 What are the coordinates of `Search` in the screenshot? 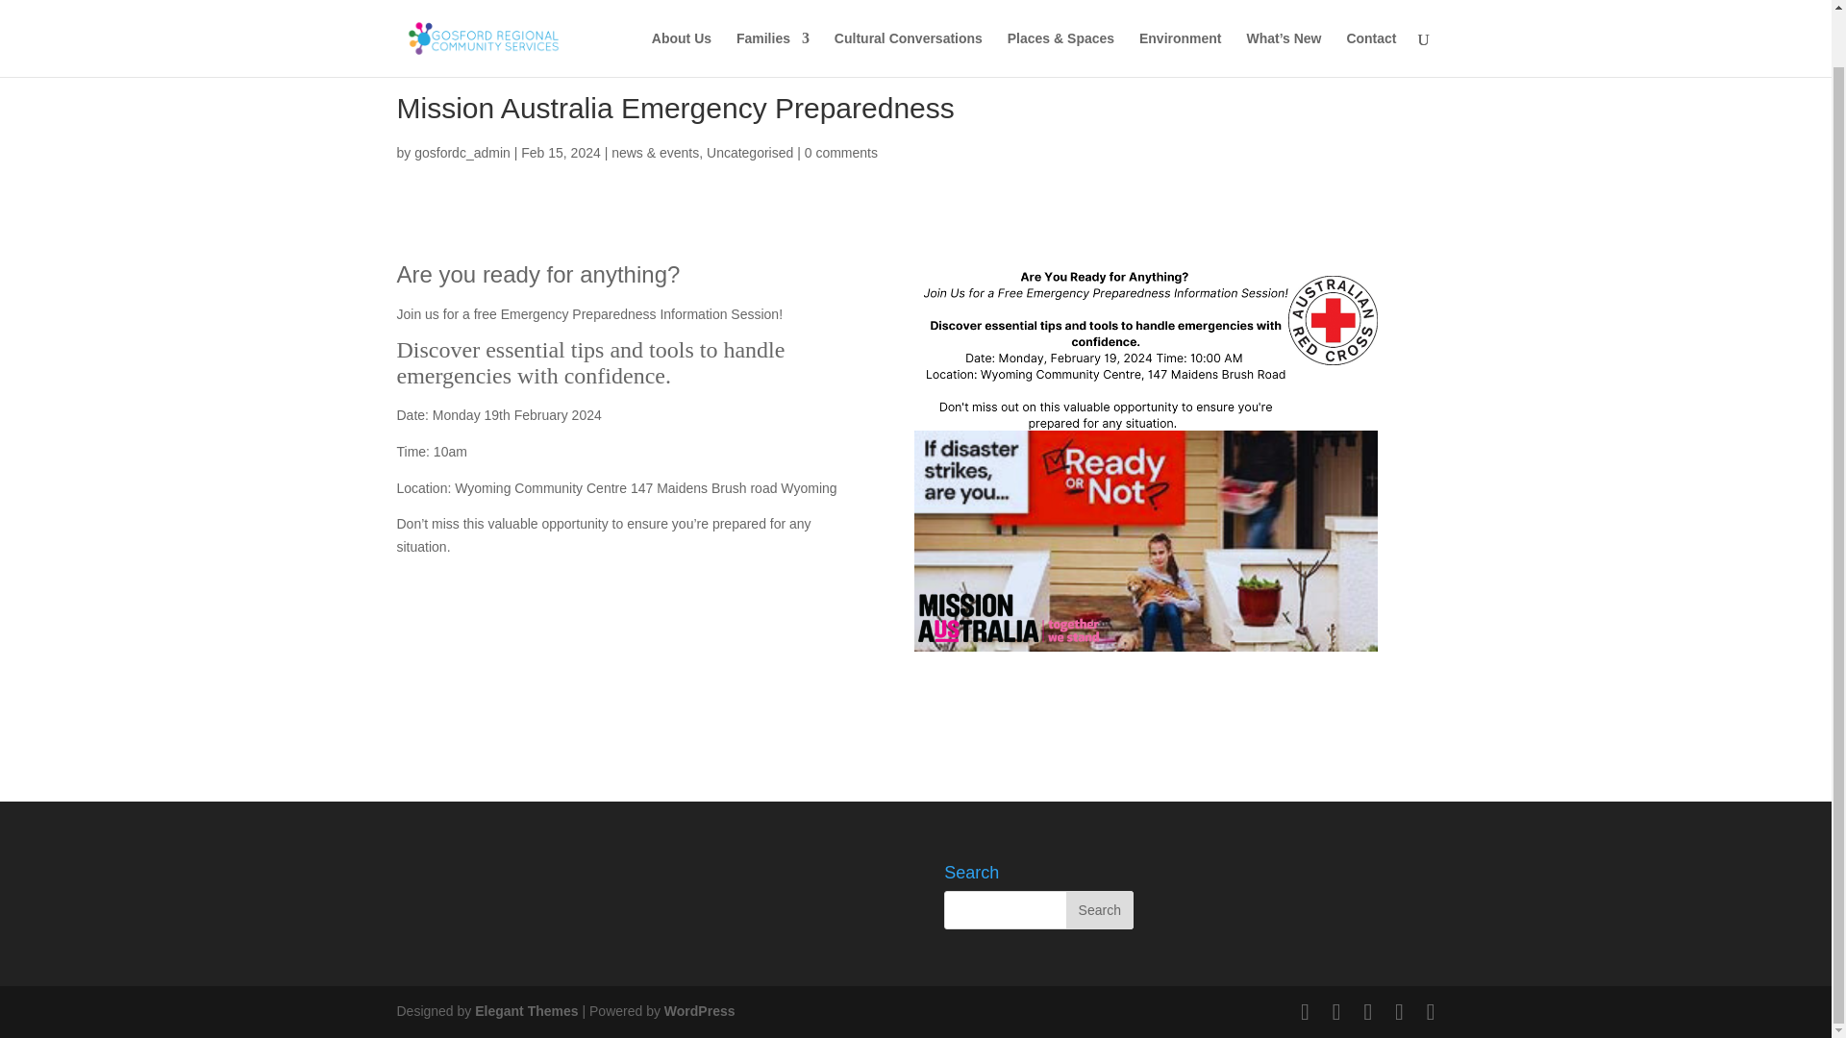 It's located at (1100, 909).